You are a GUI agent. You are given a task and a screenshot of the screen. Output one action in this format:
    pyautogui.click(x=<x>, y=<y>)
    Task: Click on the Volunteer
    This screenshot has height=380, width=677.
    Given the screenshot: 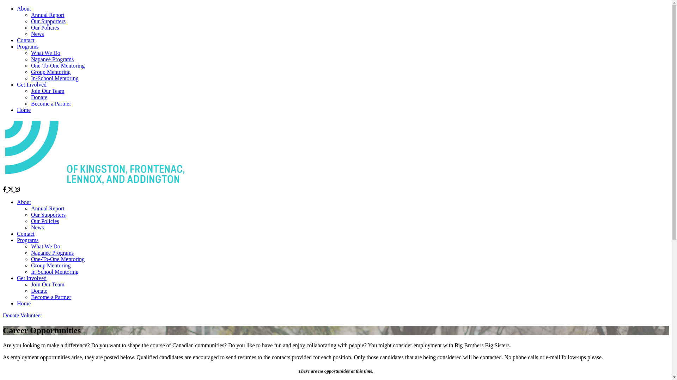 What is the action you would take?
    pyautogui.click(x=31, y=315)
    